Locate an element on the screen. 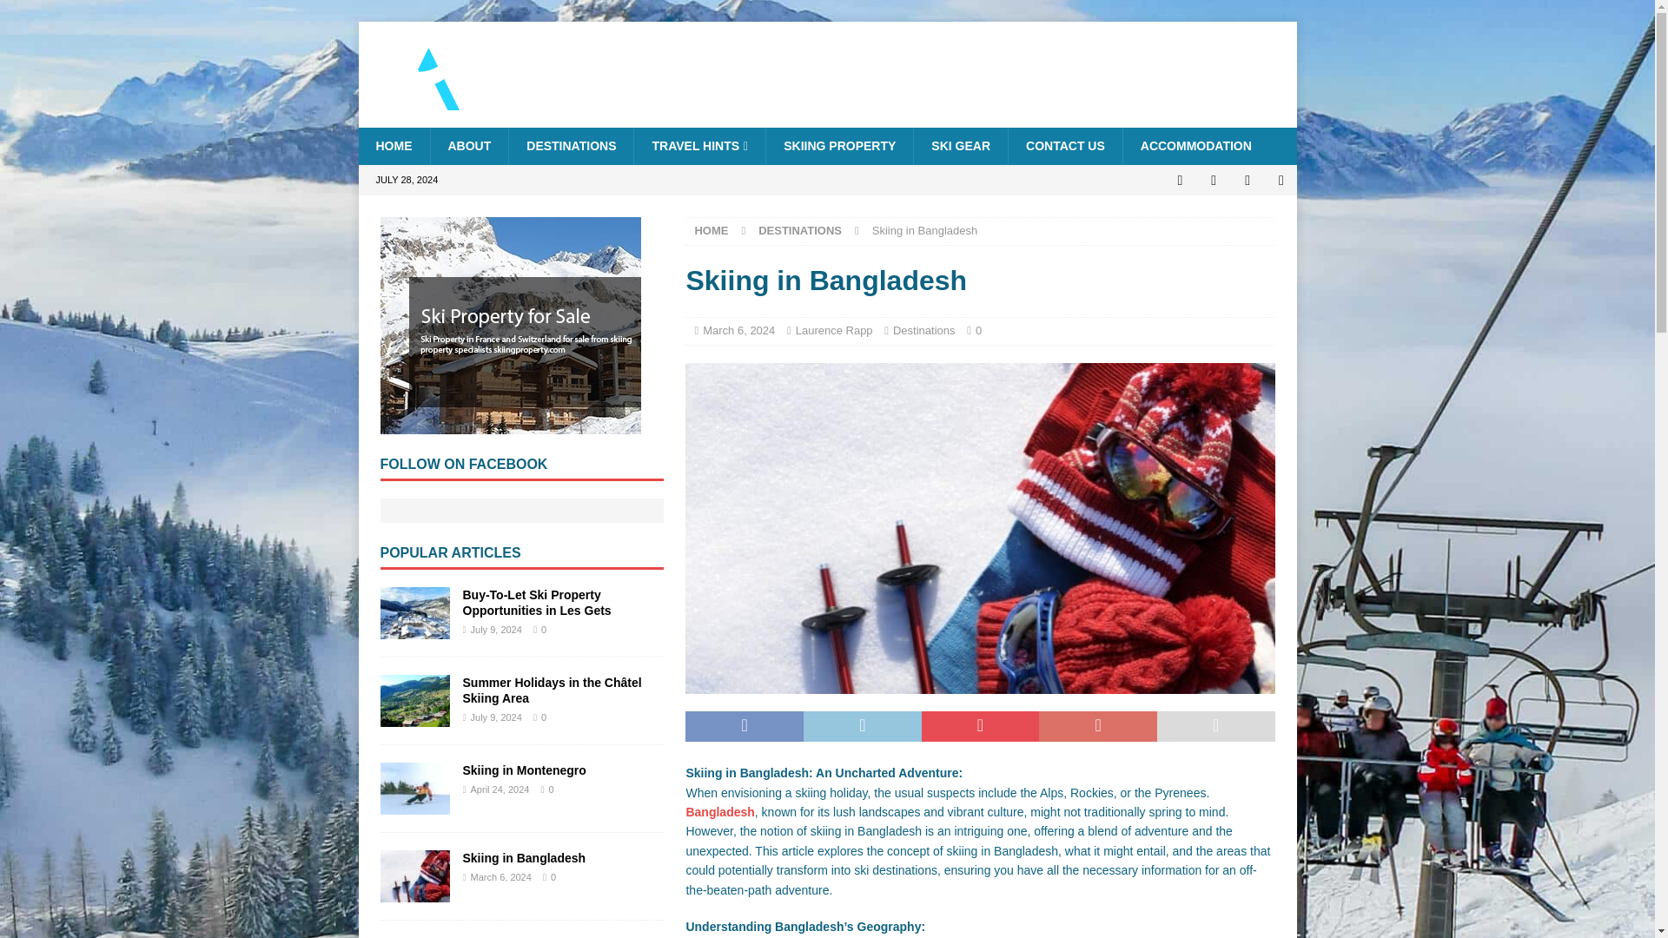  0 is located at coordinates (978, 330).